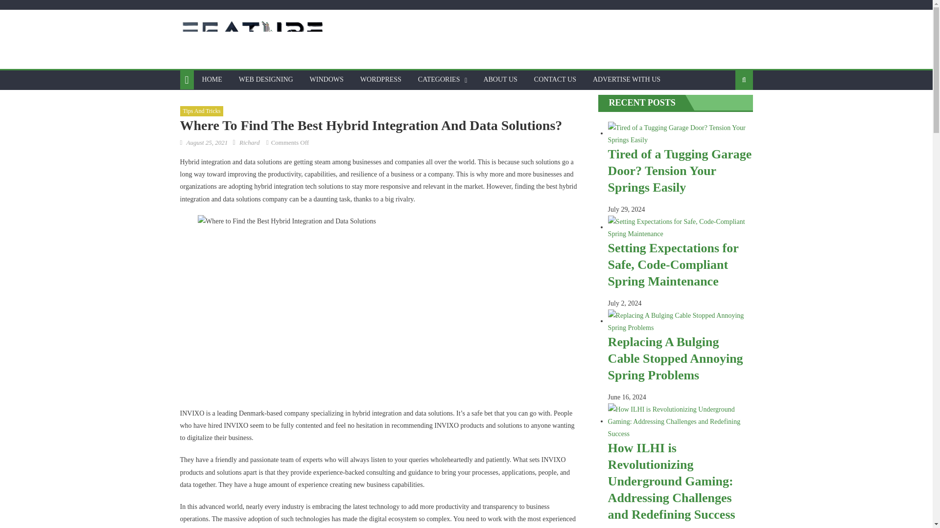  Describe the element at coordinates (266, 79) in the screenshot. I see `WEB DESIGNING` at that location.